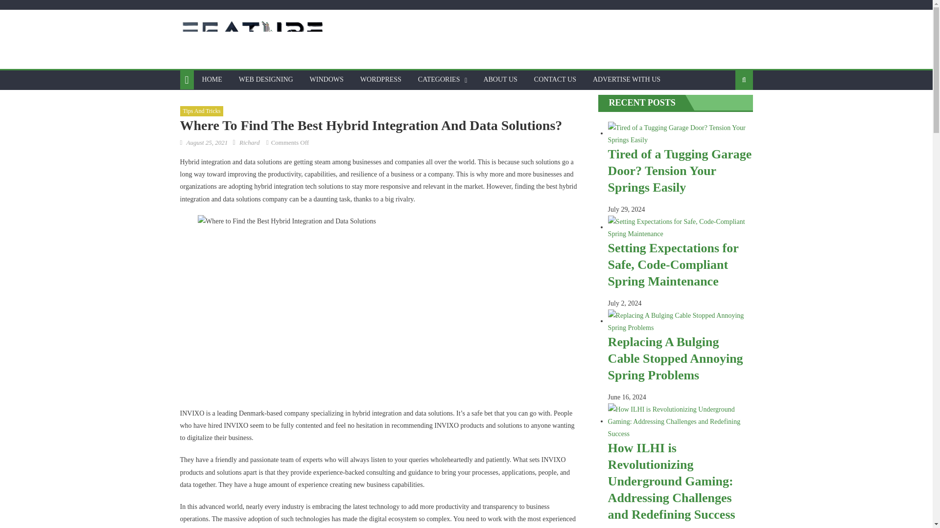  Describe the element at coordinates (266, 79) in the screenshot. I see `WEB DESIGNING` at that location.